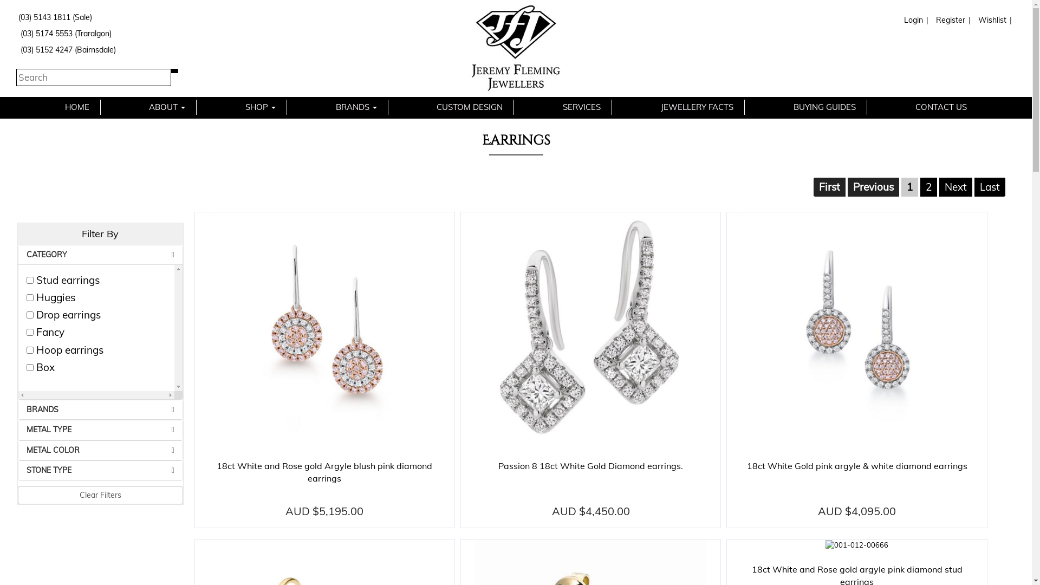 This screenshot has width=1040, height=585. What do you see at coordinates (101, 255) in the screenshot?
I see `CATEGORY` at bounding box center [101, 255].